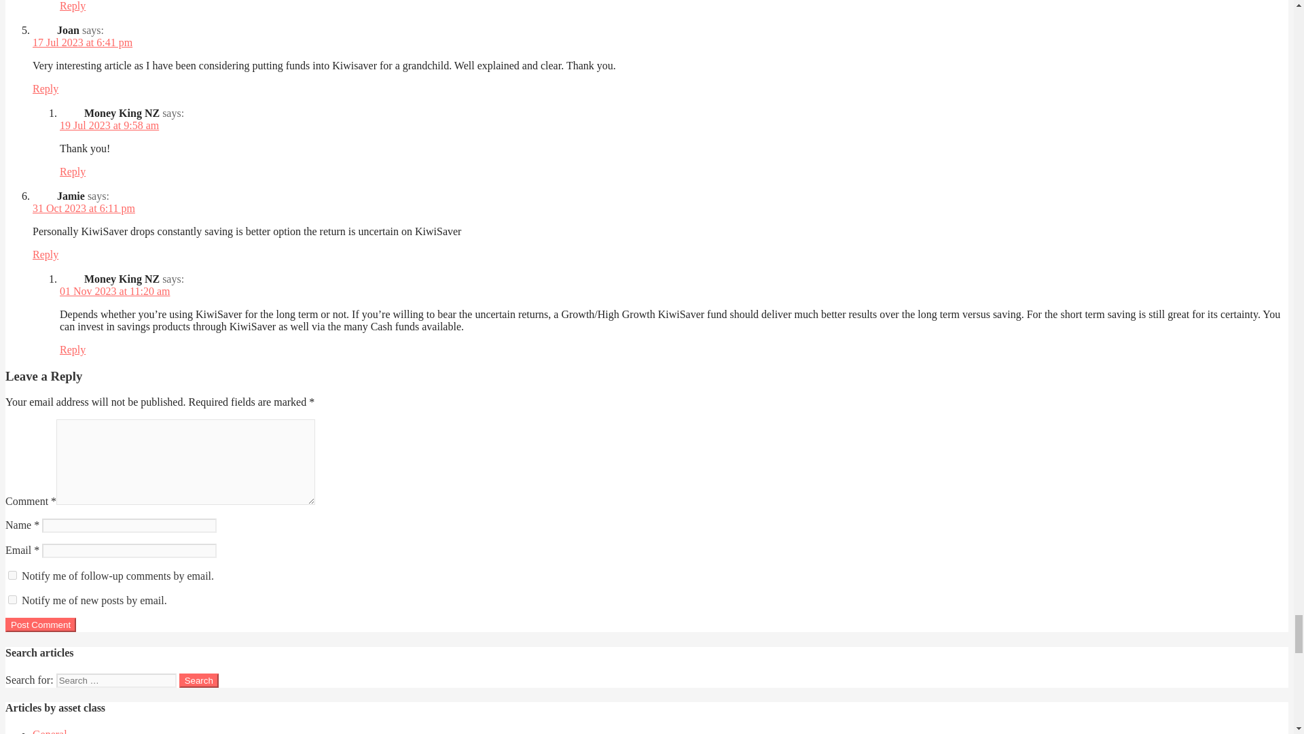 The image size is (1304, 734). What do you see at coordinates (12, 575) in the screenshot?
I see `subscribe` at bounding box center [12, 575].